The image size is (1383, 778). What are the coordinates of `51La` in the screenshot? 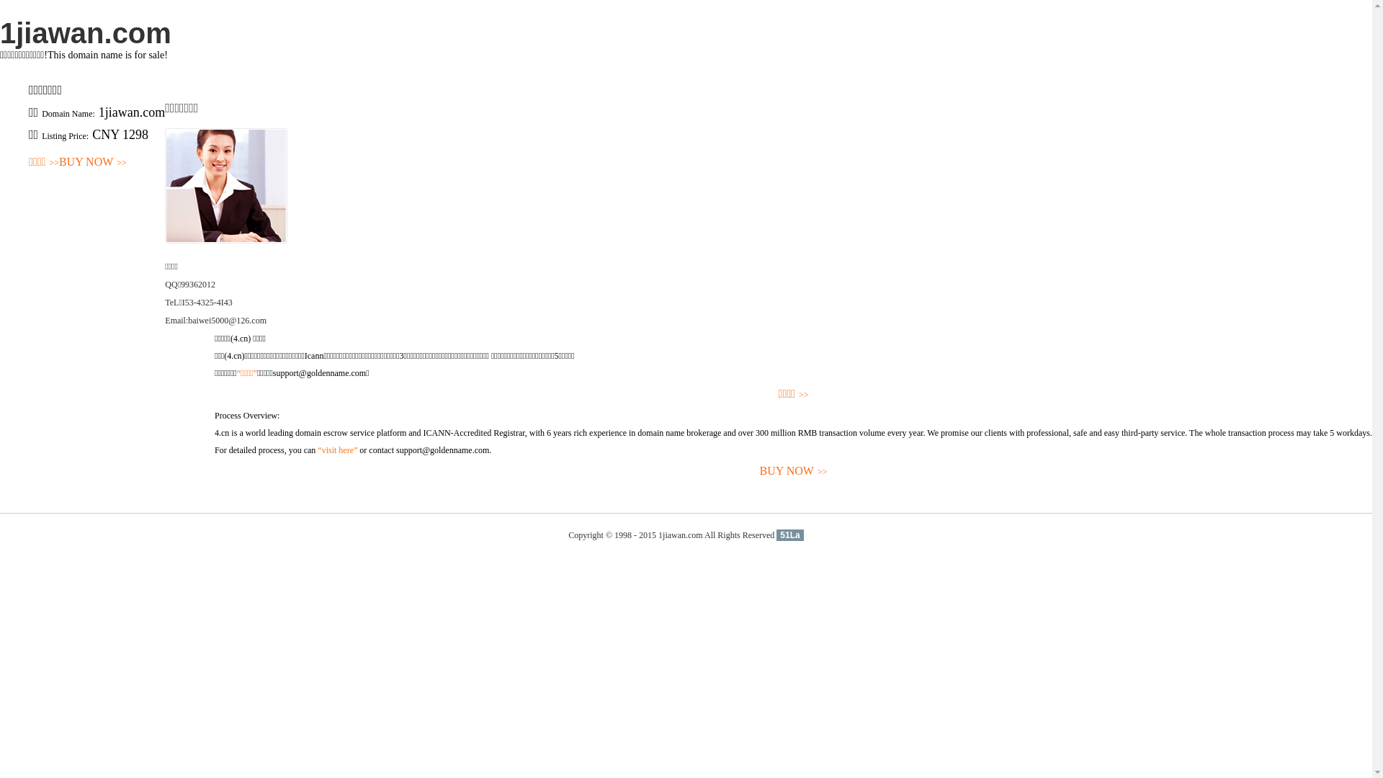 It's located at (789, 535).